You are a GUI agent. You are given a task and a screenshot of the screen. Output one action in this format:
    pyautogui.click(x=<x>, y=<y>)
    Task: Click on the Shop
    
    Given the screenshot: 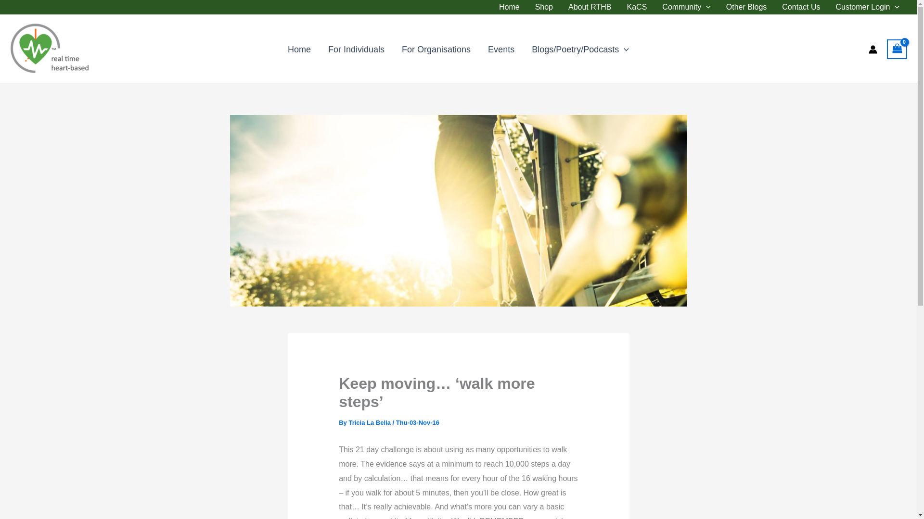 What is the action you would take?
    pyautogui.click(x=544, y=7)
    